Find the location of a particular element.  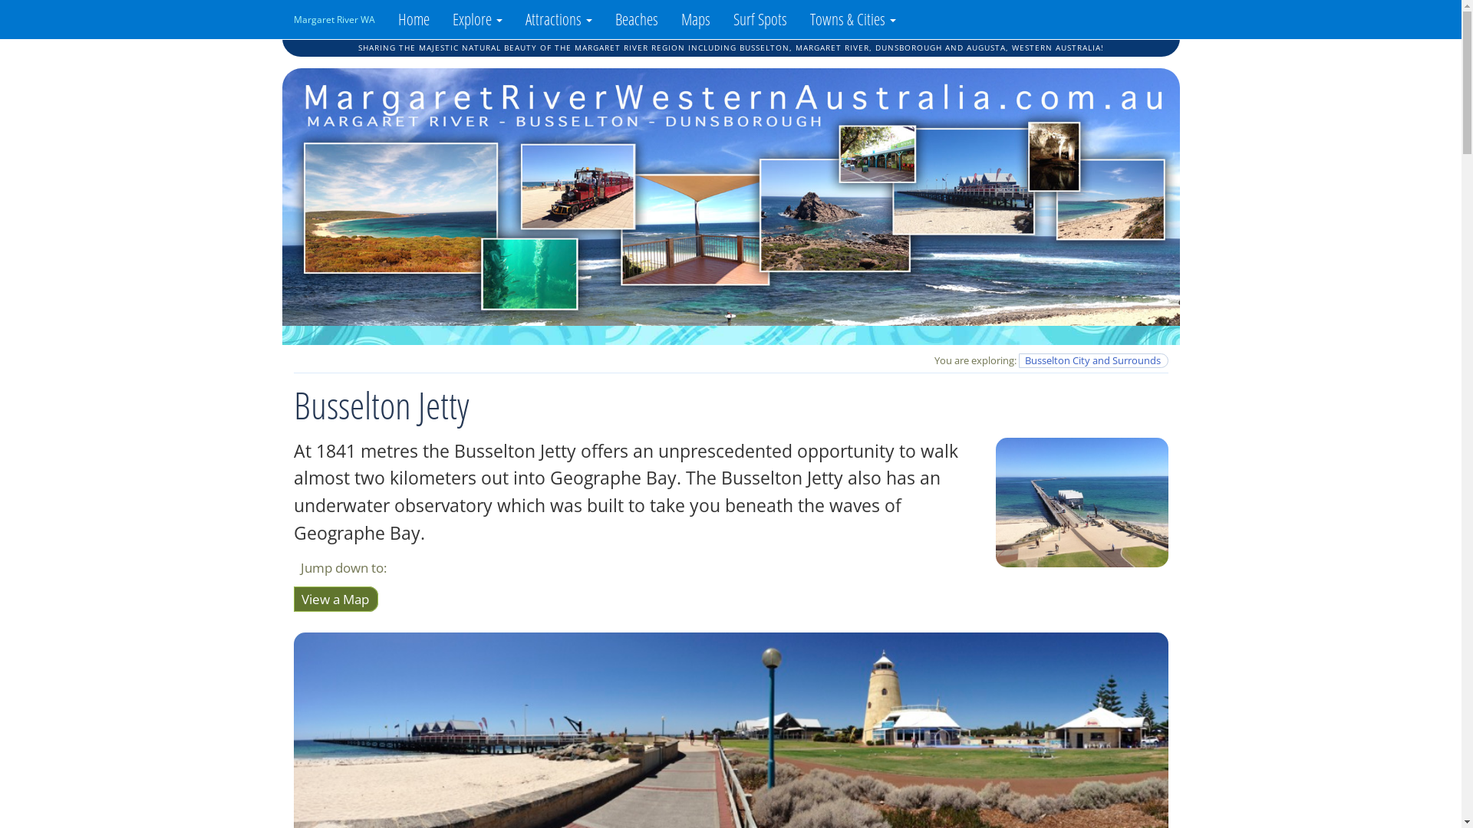

Home is located at coordinates (414, 19).